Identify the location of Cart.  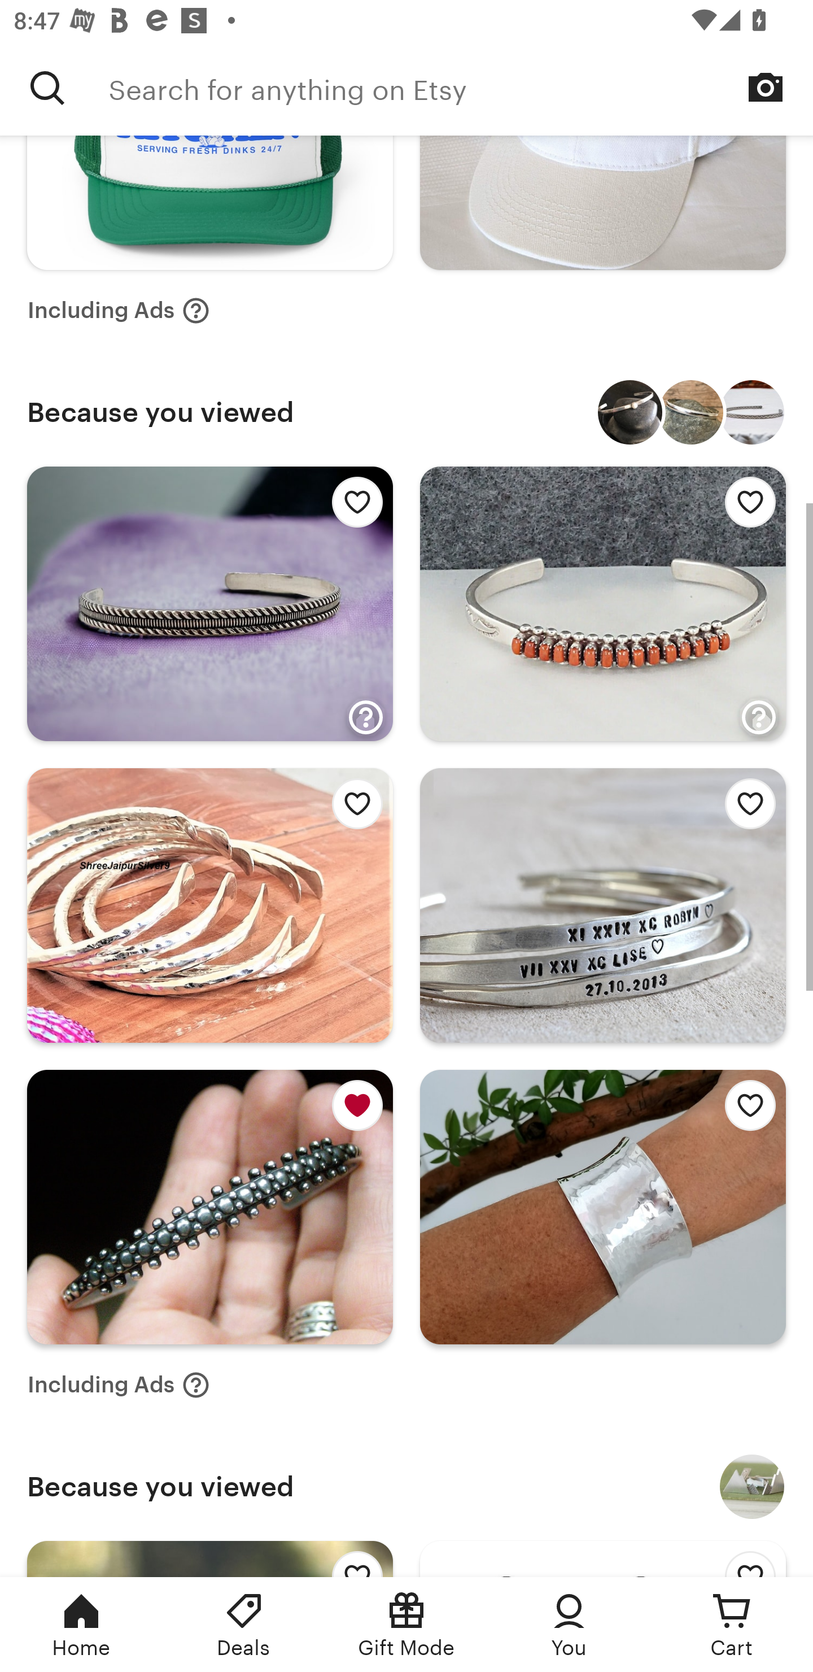
(732, 1625).